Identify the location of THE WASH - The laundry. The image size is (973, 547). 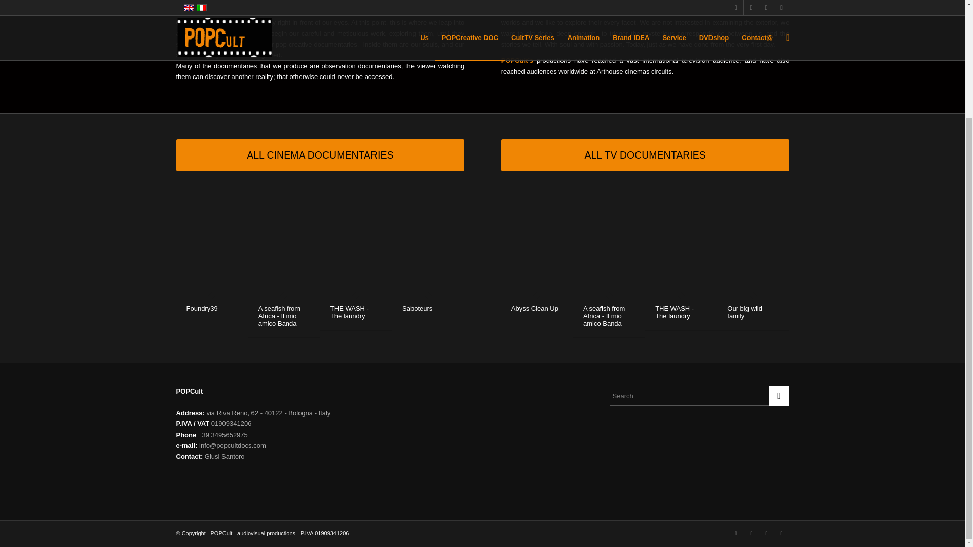
(350, 312).